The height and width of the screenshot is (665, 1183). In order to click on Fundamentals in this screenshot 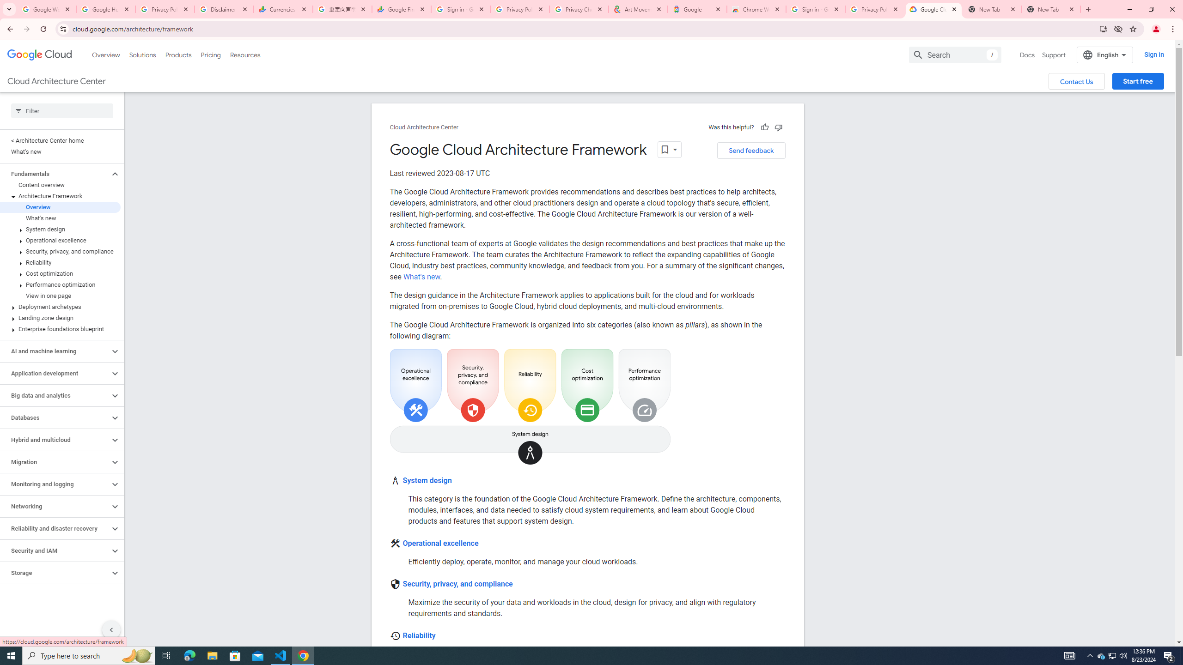, I will do `click(55, 174)`.